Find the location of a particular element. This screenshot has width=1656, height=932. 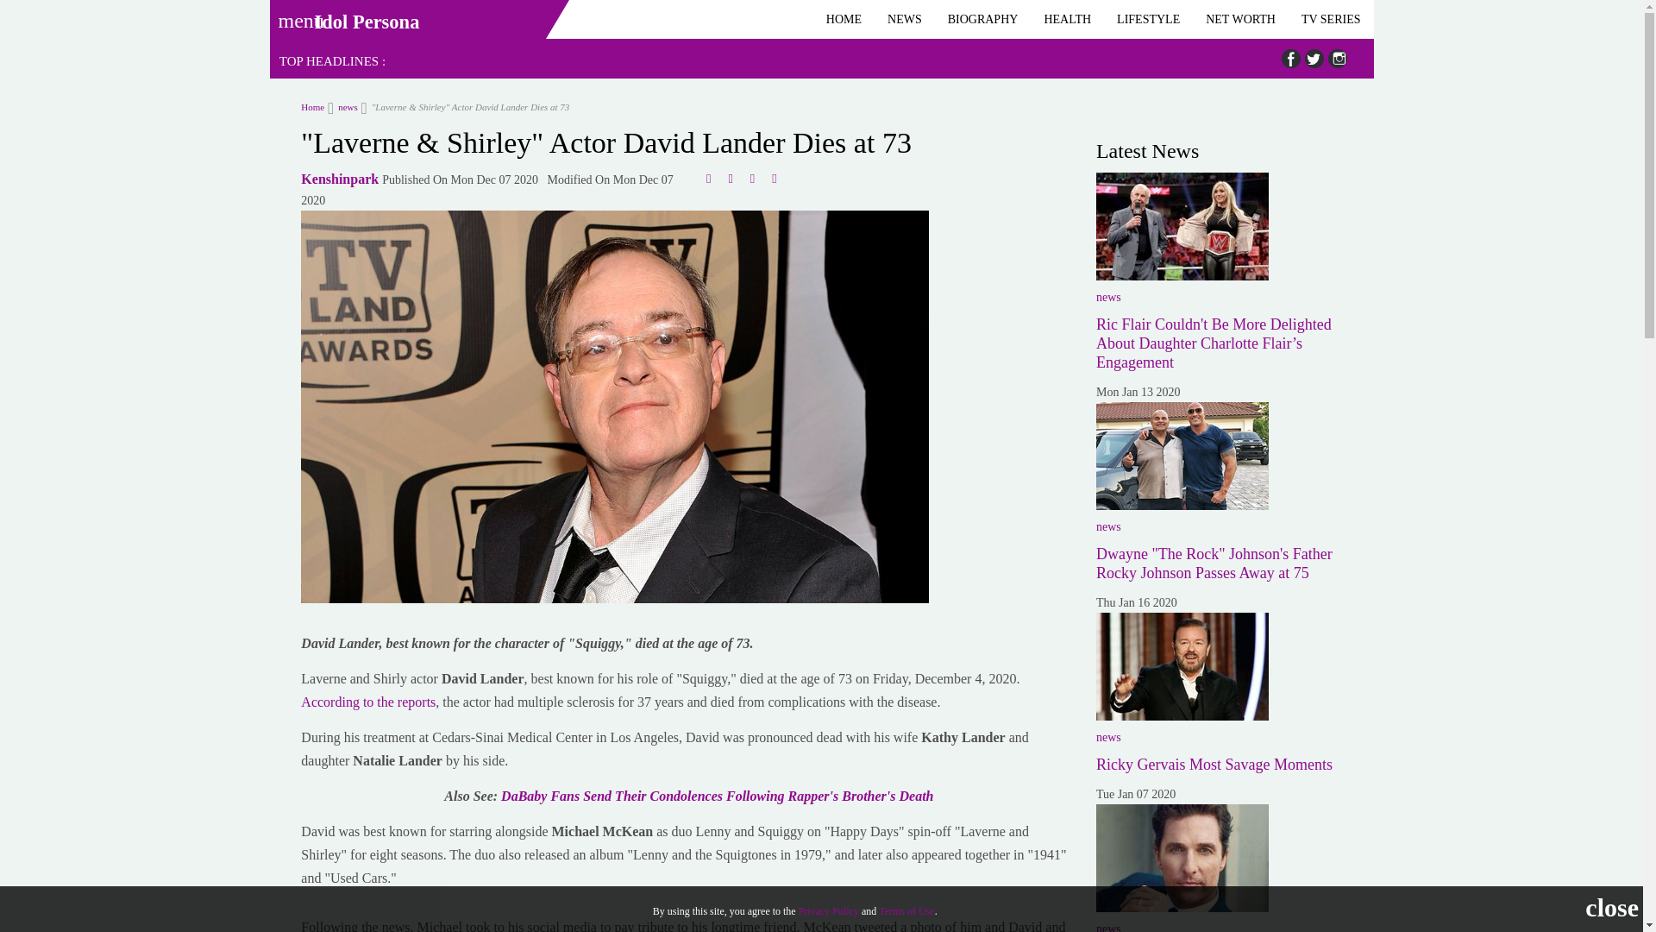

NET WORTH is located at coordinates (1240, 19).